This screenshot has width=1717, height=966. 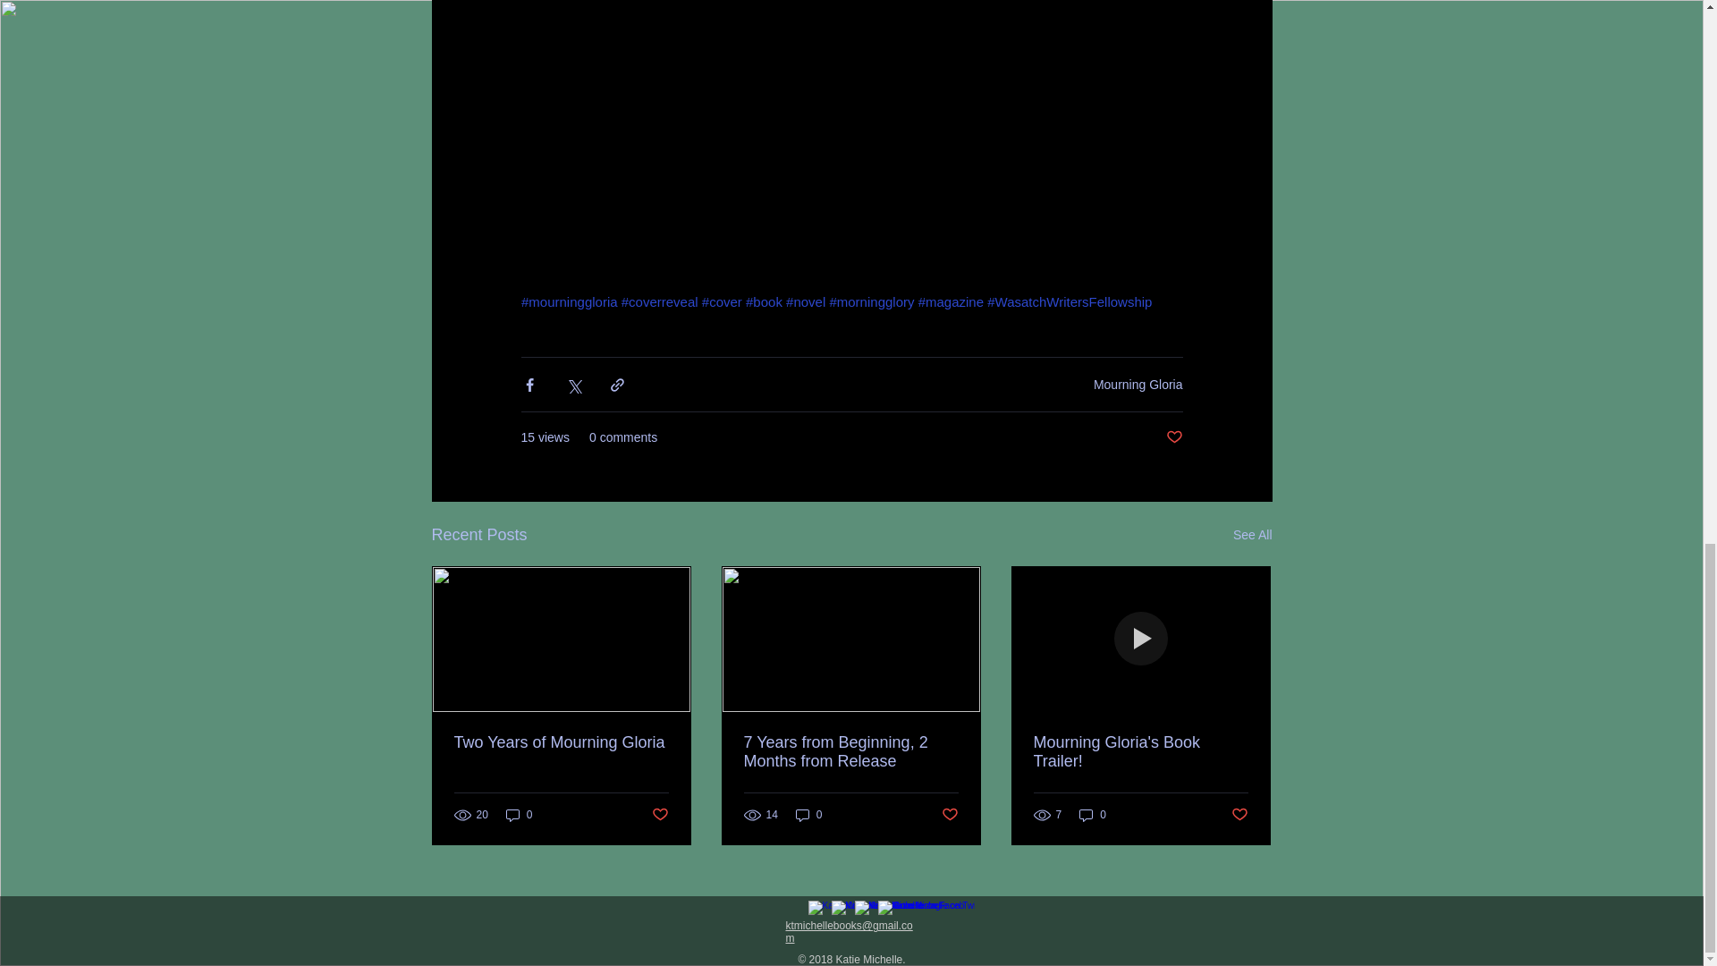 I want to click on 7 Years from Beginning, 2 Months from Release, so click(x=850, y=751).